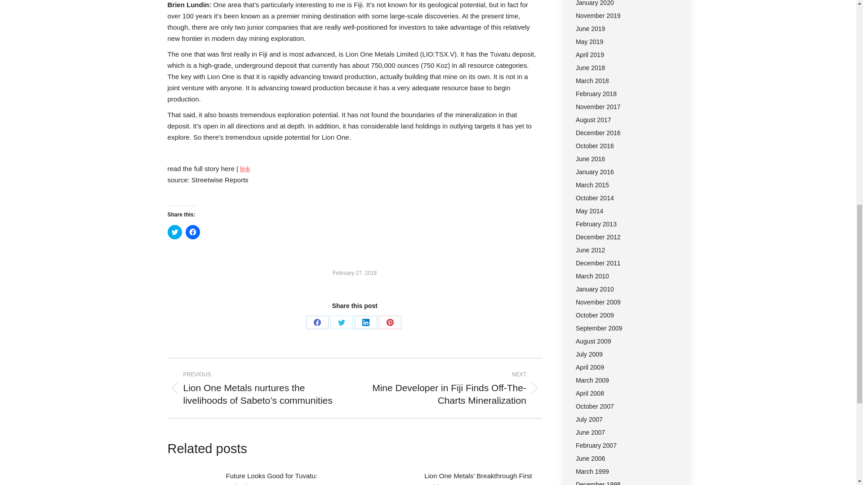 The image size is (863, 485). I want to click on Facebook, so click(317, 322).